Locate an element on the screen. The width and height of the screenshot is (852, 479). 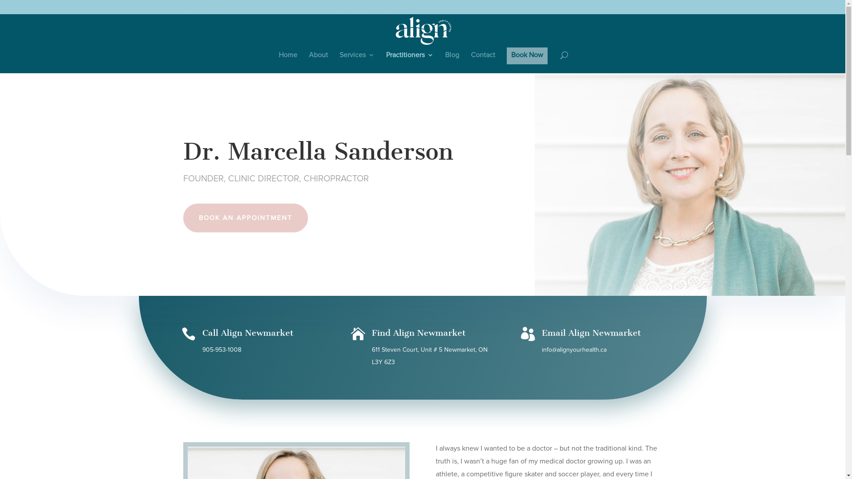
info@alignyourhealth.ca is located at coordinates (358, 7).